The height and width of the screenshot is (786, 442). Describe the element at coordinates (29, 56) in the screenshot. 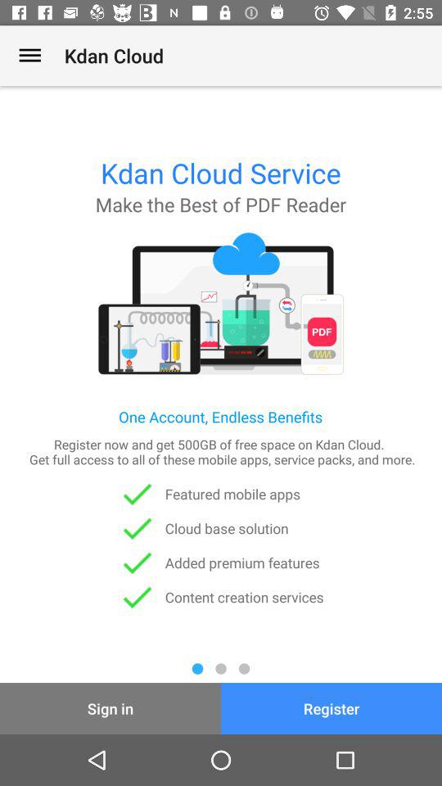

I see `turn on icon above the register now and item` at that location.